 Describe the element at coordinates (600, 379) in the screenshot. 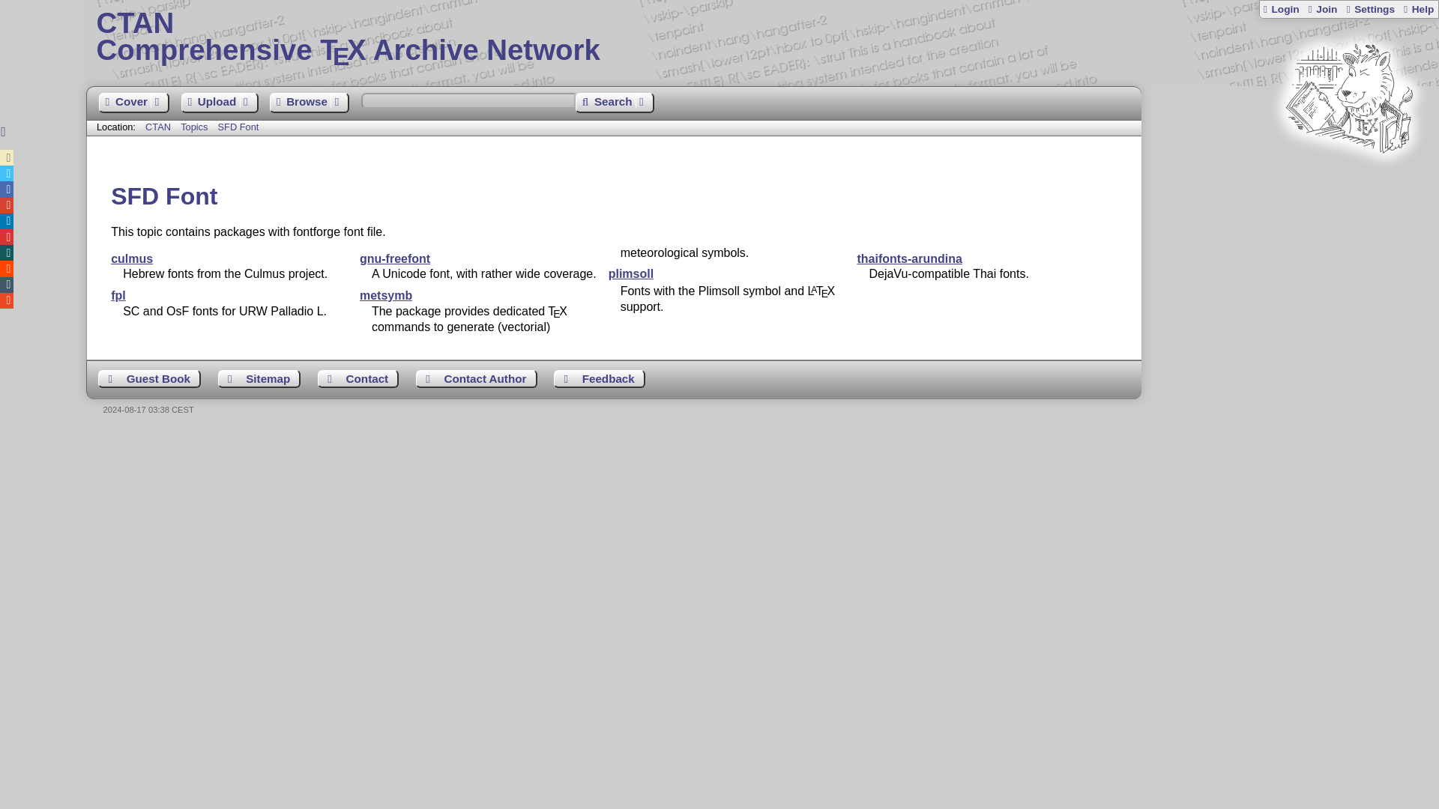

I see `Send feedback on the current web page to the Web masters` at that location.